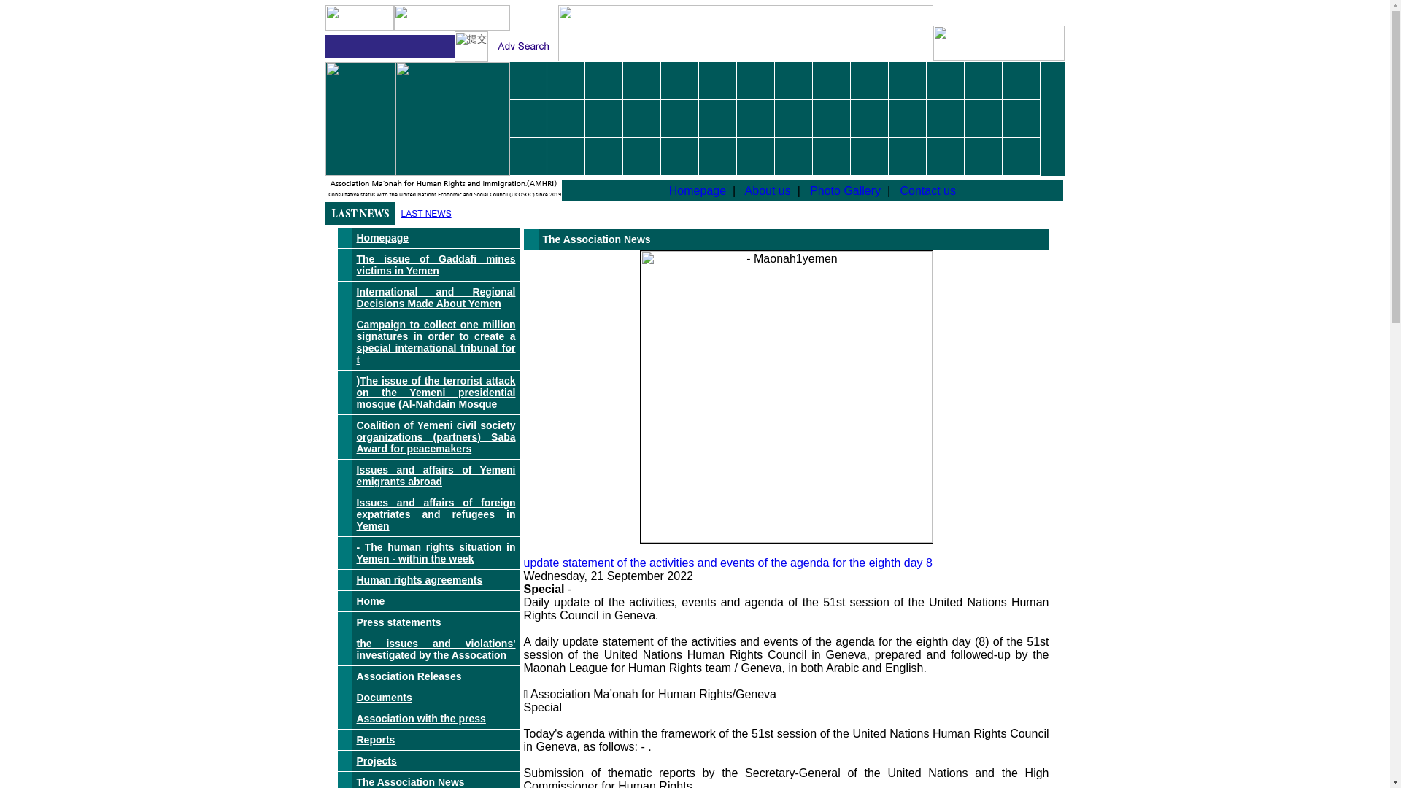 The height and width of the screenshot is (788, 1401). What do you see at coordinates (369, 601) in the screenshot?
I see `Home` at bounding box center [369, 601].